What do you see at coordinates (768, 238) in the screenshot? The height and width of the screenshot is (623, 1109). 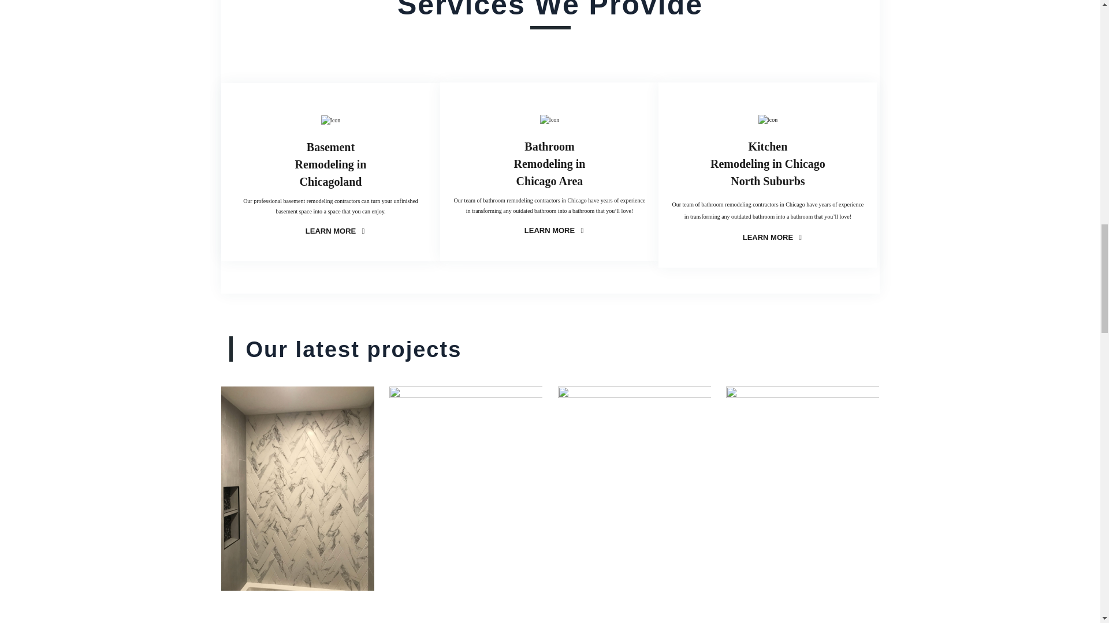 I see `LEARN MORE` at bounding box center [768, 238].